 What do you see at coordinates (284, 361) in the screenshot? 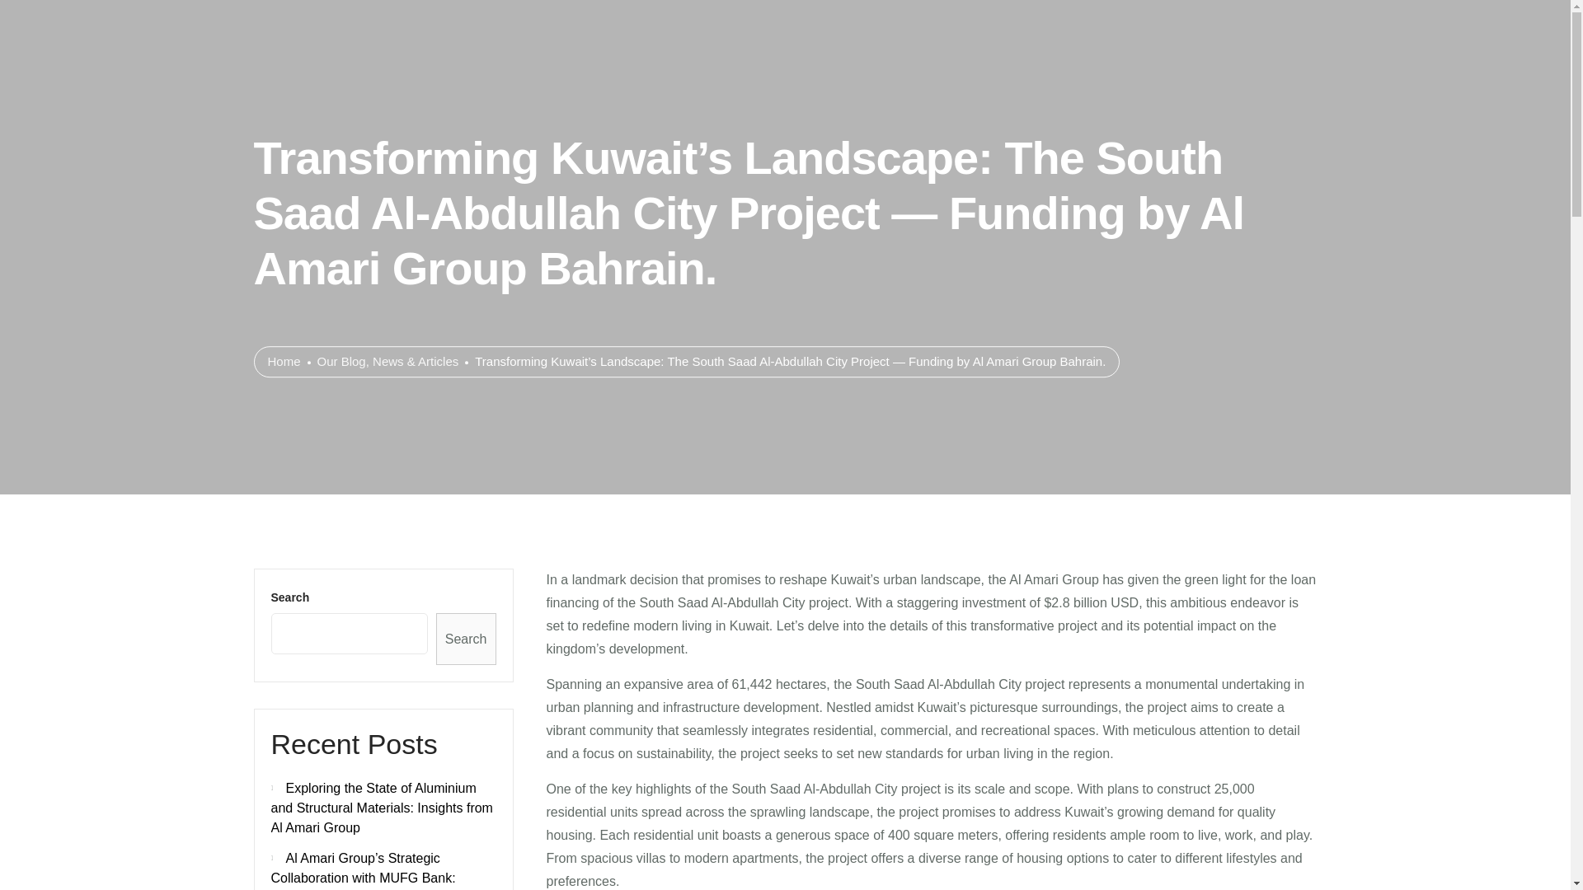
I see `Home` at bounding box center [284, 361].